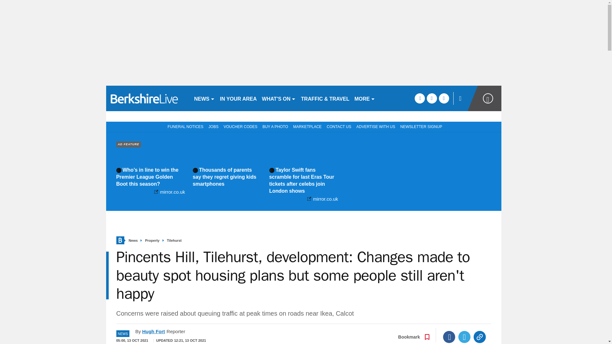  What do you see at coordinates (238, 98) in the screenshot?
I see `IN YOUR AREA` at bounding box center [238, 98].